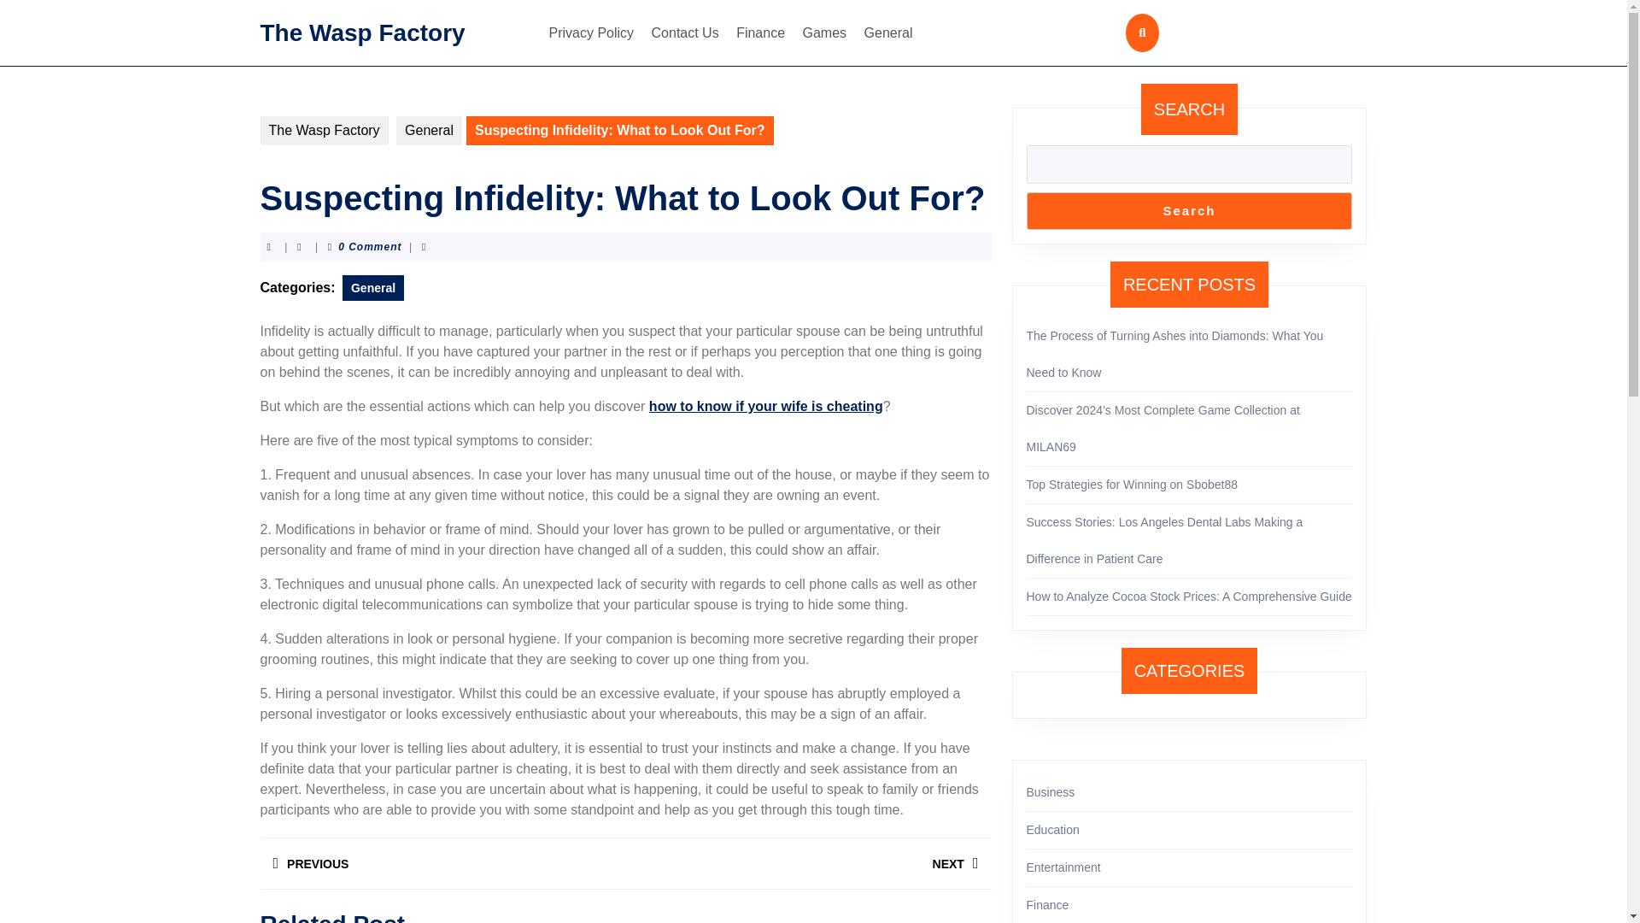  Describe the element at coordinates (1051, 792) in the screenshot. I see `General` at that location.